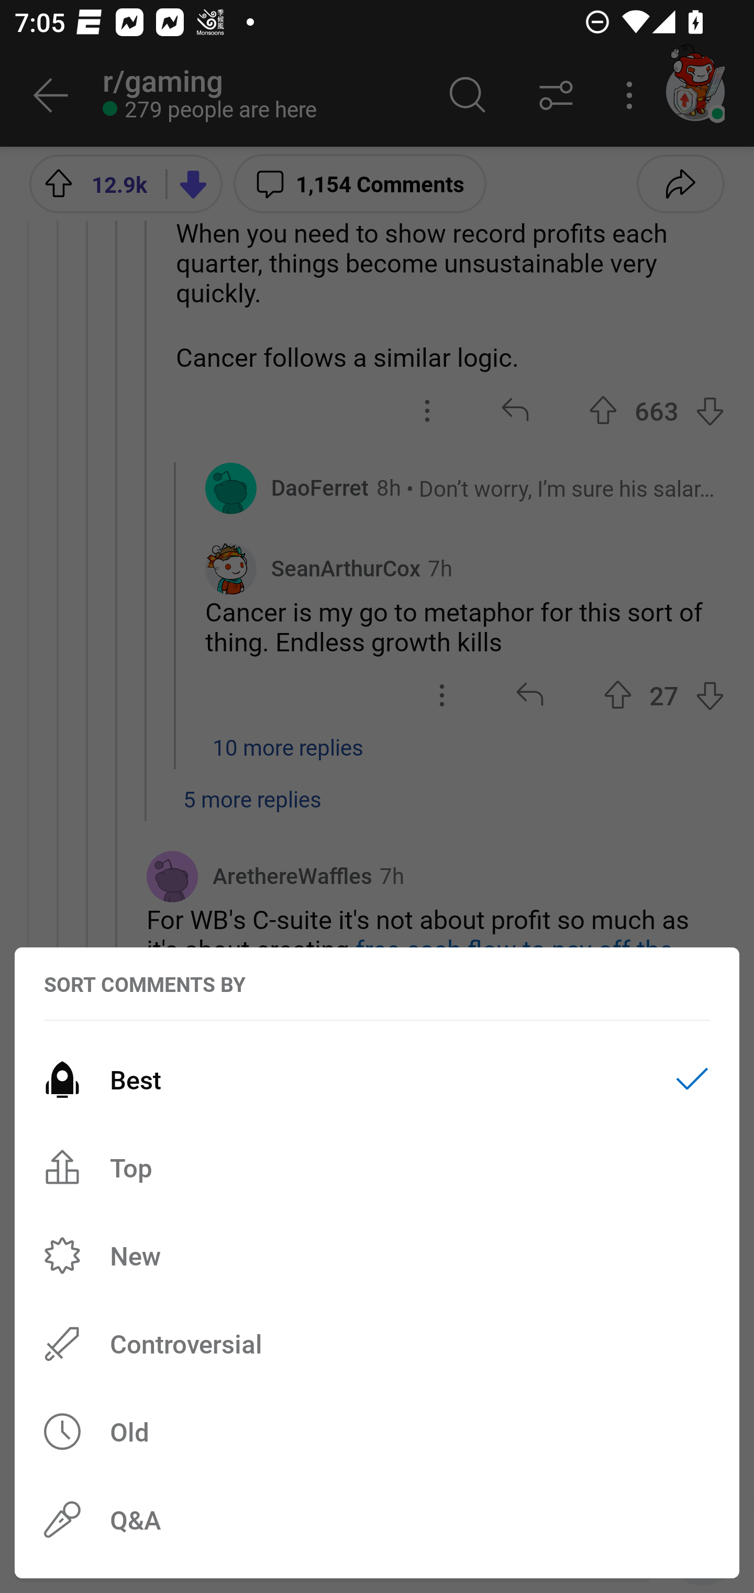  What do you see at coordinates (377, 1431) in the screenshot?
I see `Old` at bounding box center [377, 1431].